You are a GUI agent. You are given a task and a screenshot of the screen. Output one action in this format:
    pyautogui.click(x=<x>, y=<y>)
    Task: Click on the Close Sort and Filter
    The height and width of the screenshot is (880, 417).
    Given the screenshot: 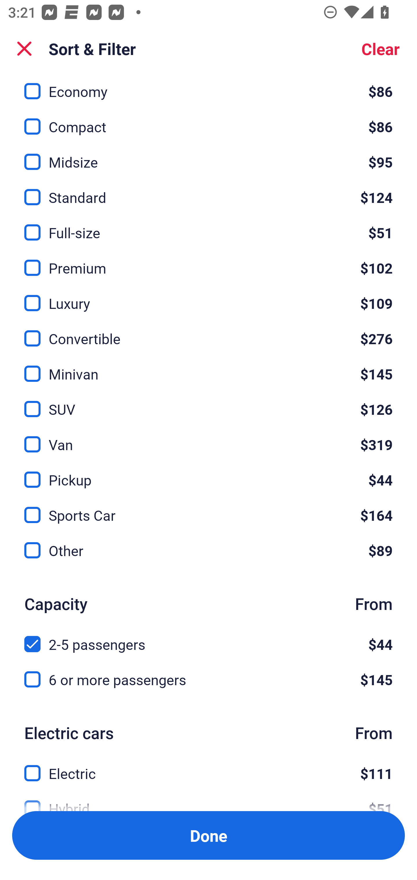 What is the action you would take?
    pyautogui.click(x=24, y=49)
    